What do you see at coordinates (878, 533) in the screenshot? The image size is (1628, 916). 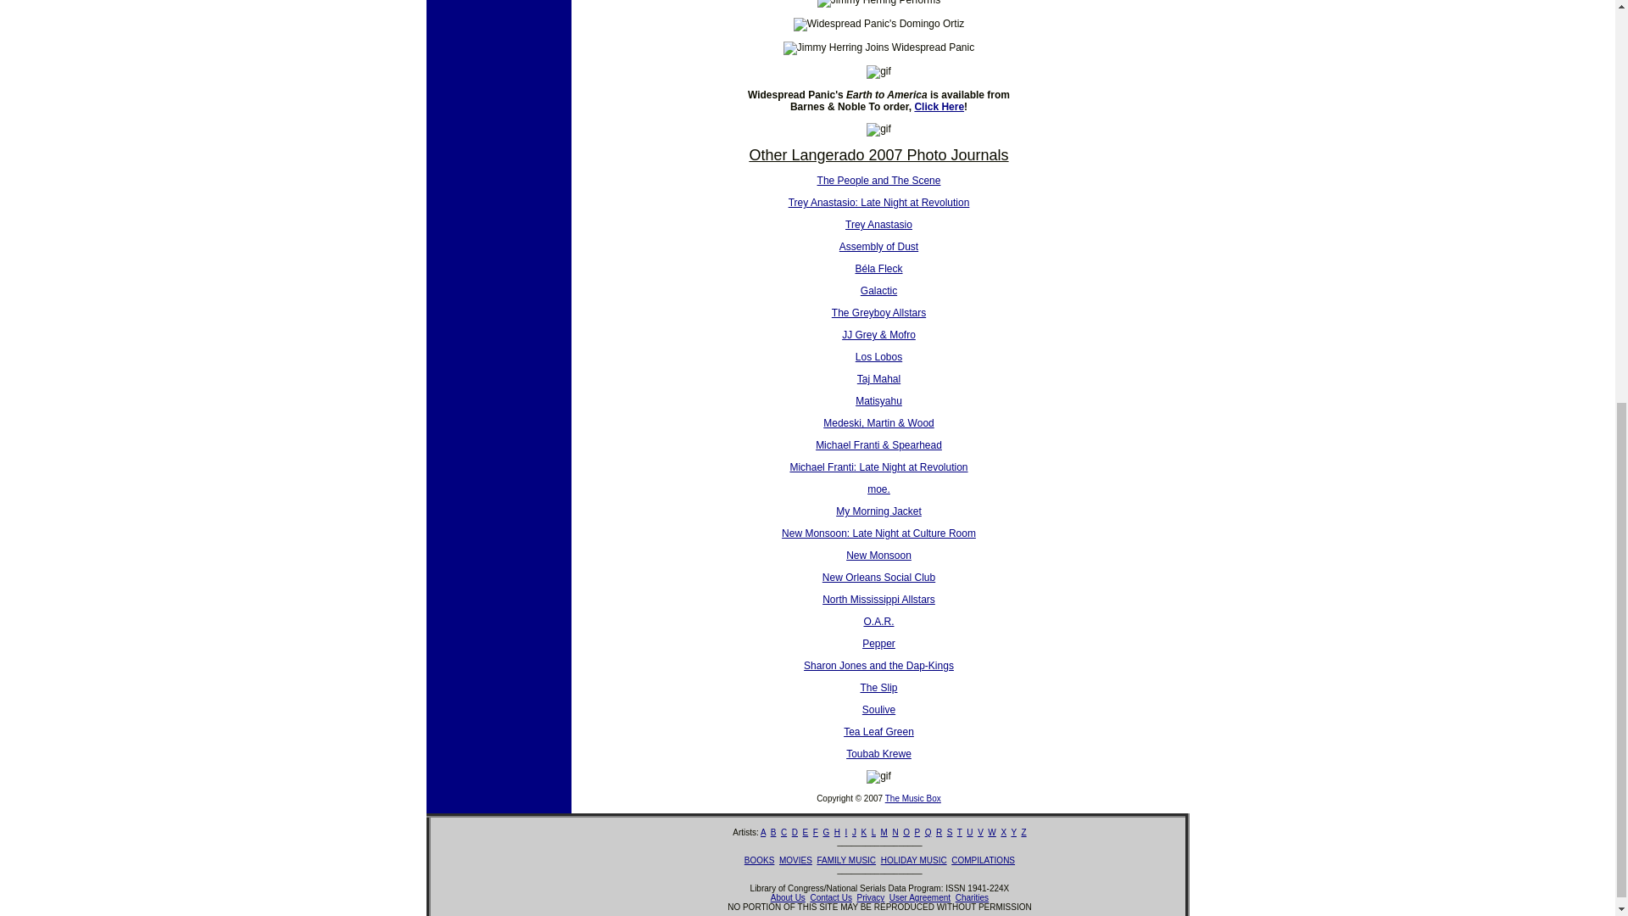 I see `New Monsoon: Late Night at Culture Room` at bounding box center [878, 533].